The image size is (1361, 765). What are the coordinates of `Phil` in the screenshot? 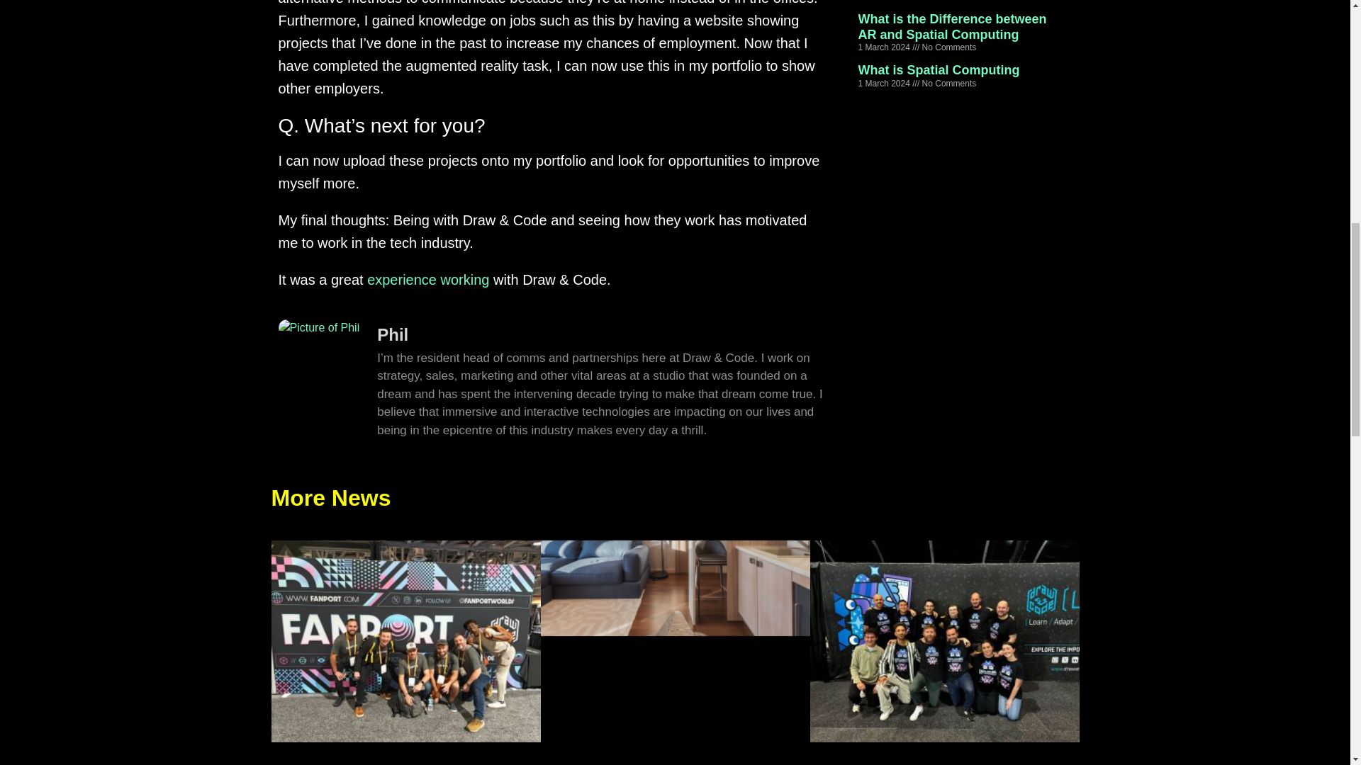 It's located at (603, 336).